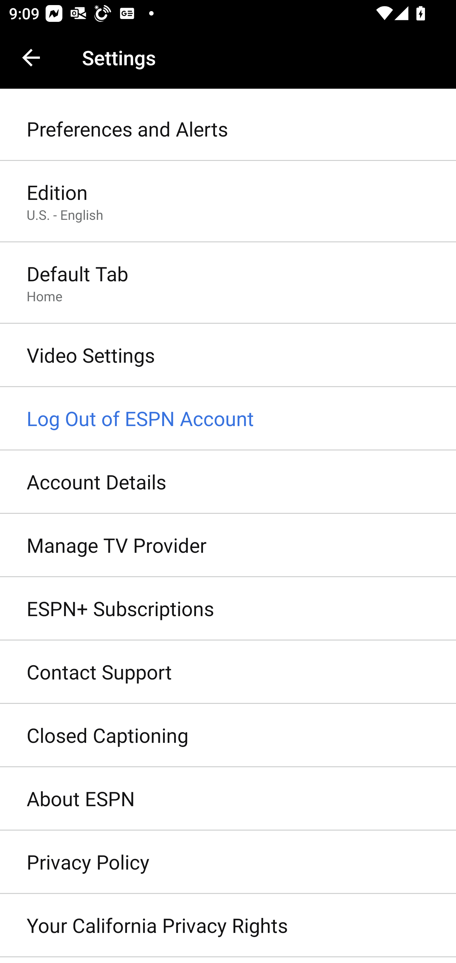 The image size is (456, 963). I want to click on Account Details, so click(228, 482).